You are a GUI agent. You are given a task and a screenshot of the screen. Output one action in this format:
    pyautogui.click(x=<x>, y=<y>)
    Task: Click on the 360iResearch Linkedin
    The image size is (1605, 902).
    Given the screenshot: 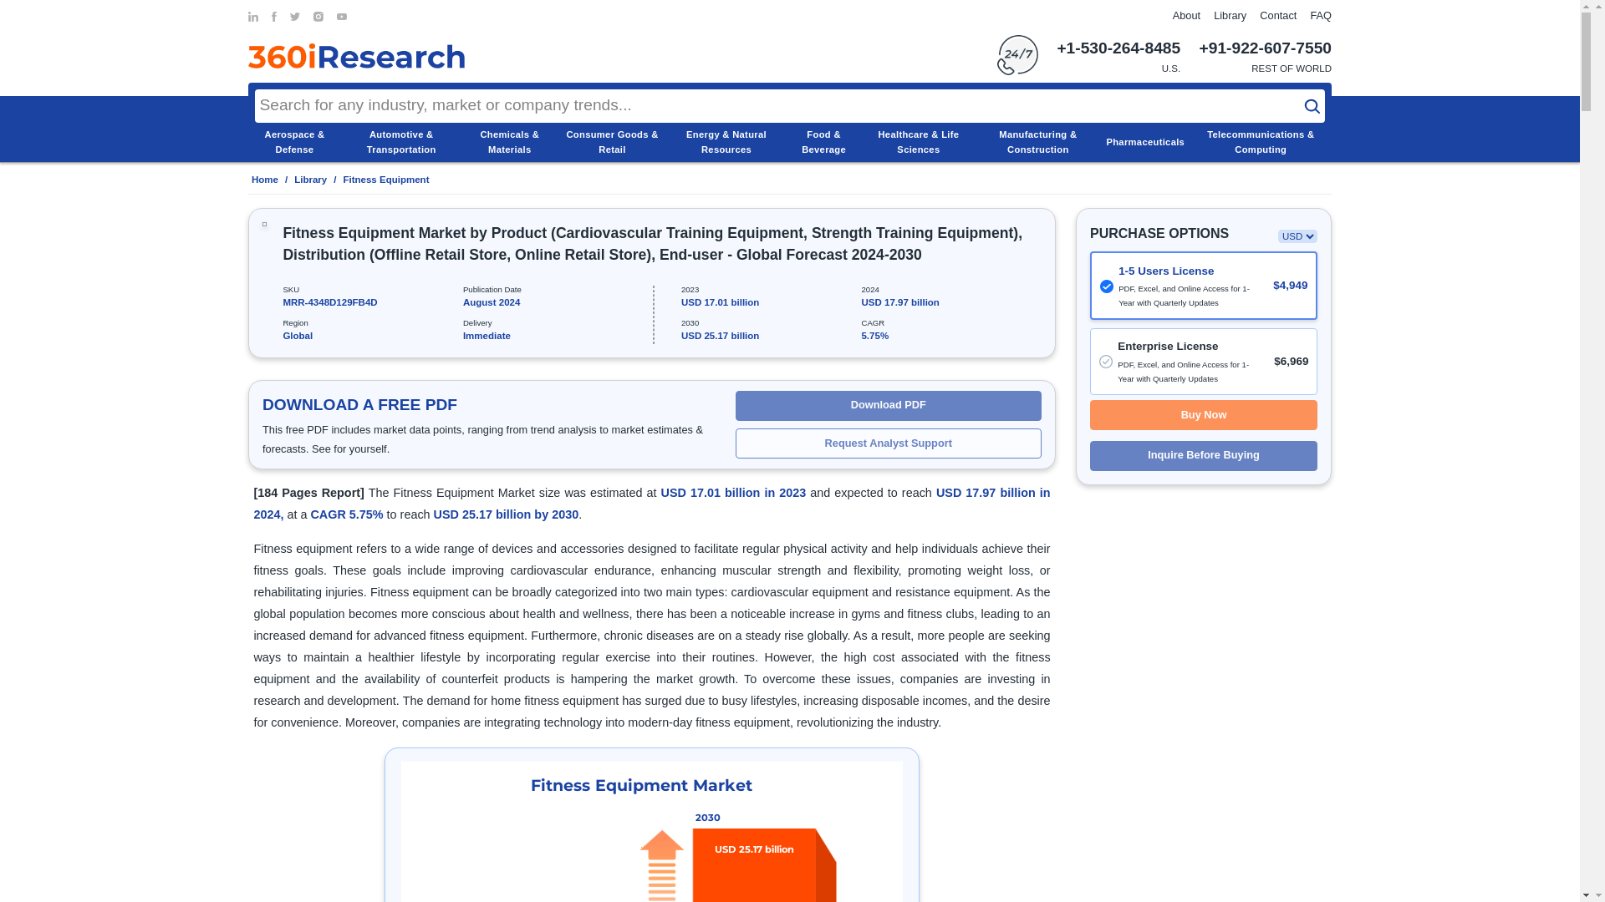 What is the action you would take?
    pyautogui.click(x=253, y=17)
    